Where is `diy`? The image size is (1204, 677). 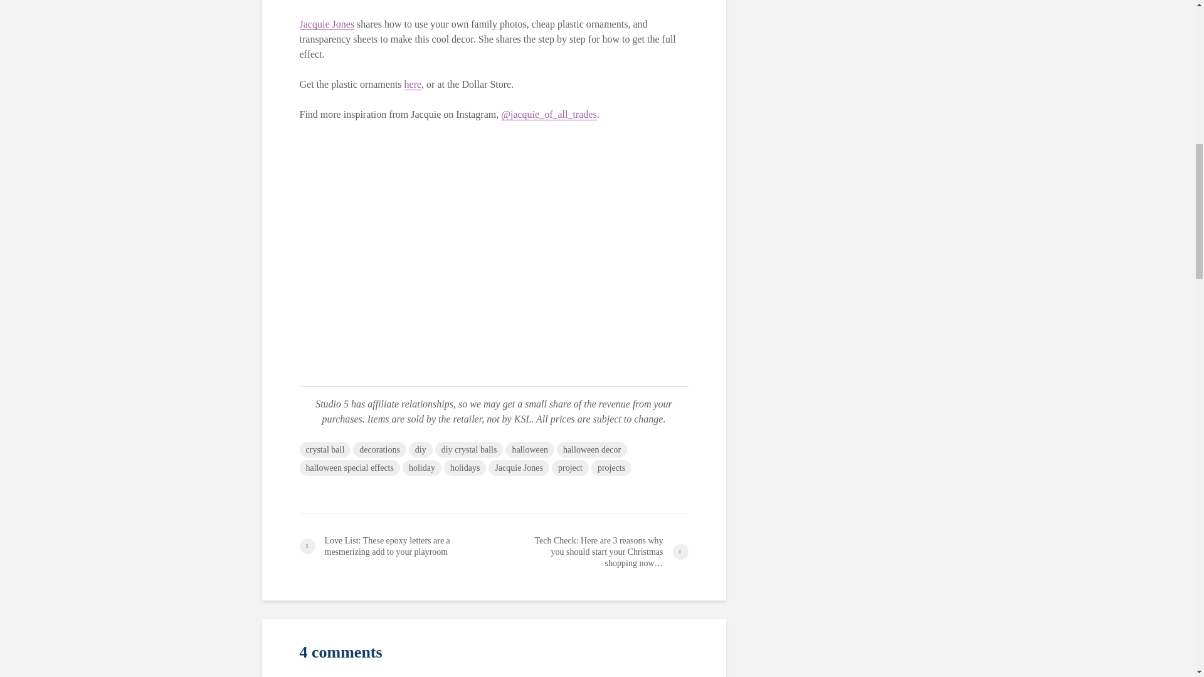 diy is located at coordinates (420, 450).